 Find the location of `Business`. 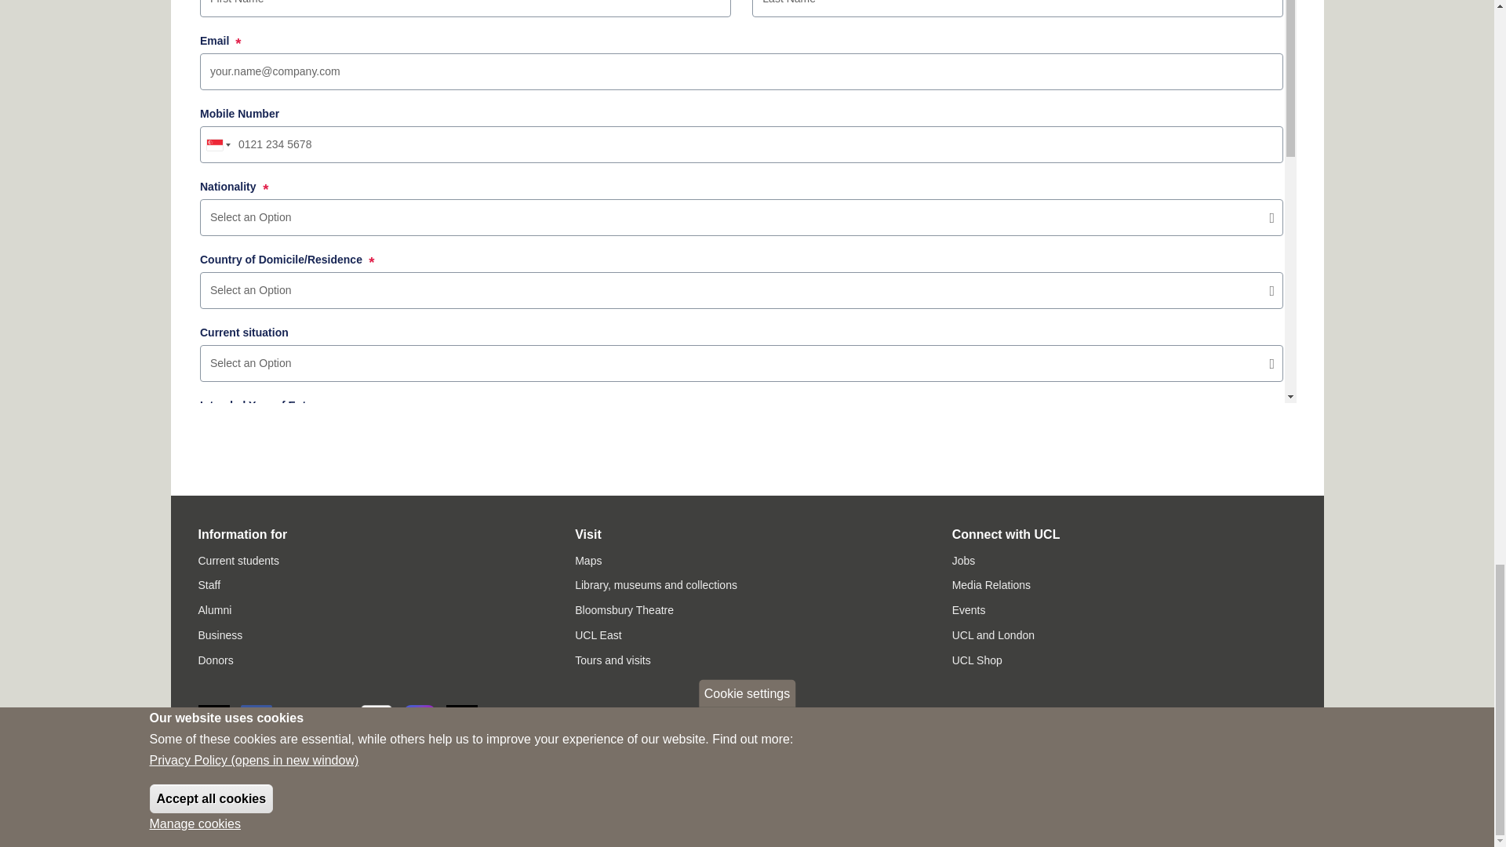

Business is located at coordinates (220, 635).